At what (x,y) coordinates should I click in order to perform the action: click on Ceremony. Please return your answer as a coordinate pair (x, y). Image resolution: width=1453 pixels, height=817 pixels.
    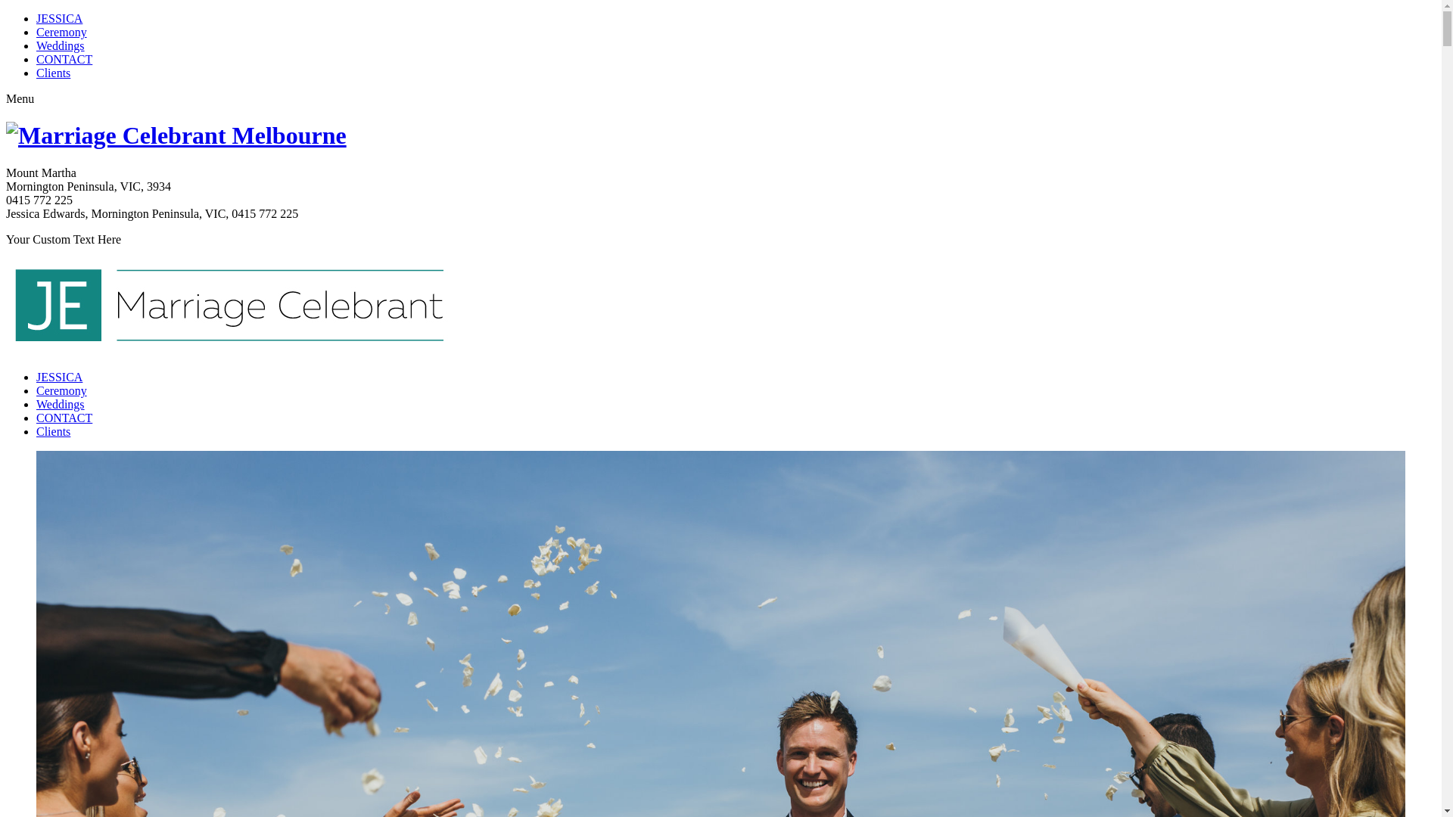
    Looking at the image, I should click on (62, 390).